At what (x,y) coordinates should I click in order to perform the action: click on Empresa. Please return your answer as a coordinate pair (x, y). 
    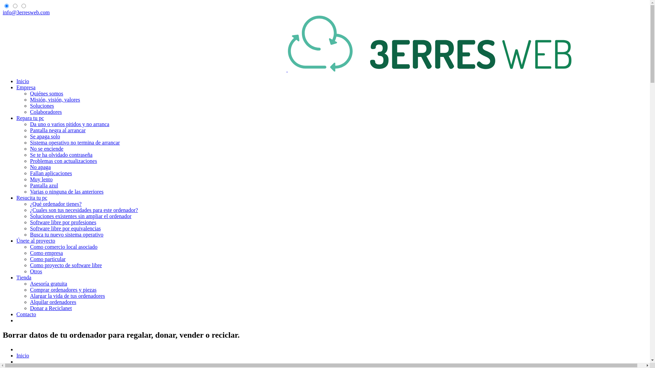
    Looking at the image, I should click on (26, 87).